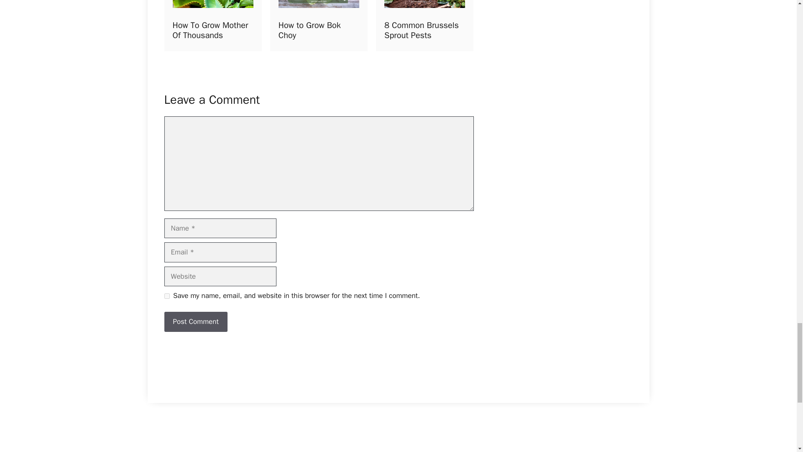 The width and height of the screenshot is (803, 452). Describe the element at coordinates (210, 30) in the screenshot. I see `How To Grow Mother Of Thousands` at that location.